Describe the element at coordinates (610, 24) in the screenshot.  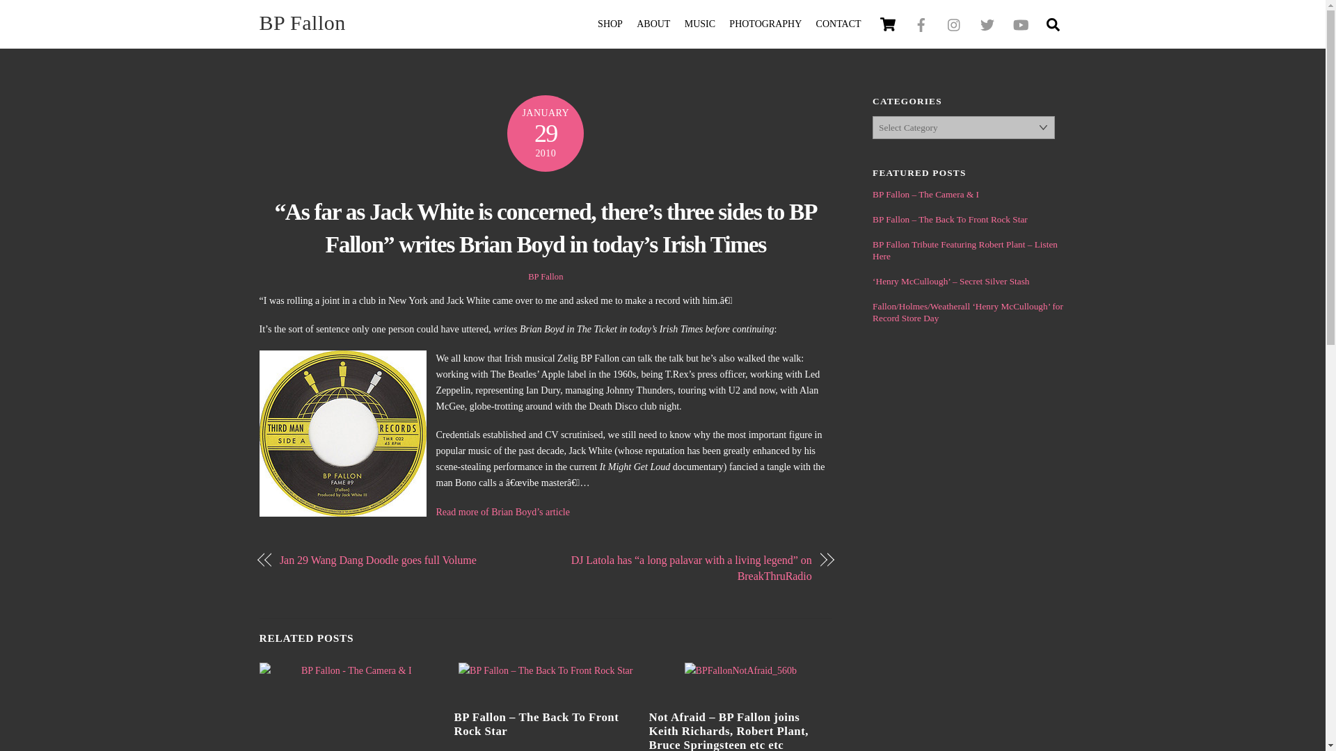
I see `CONTACT` at that location.